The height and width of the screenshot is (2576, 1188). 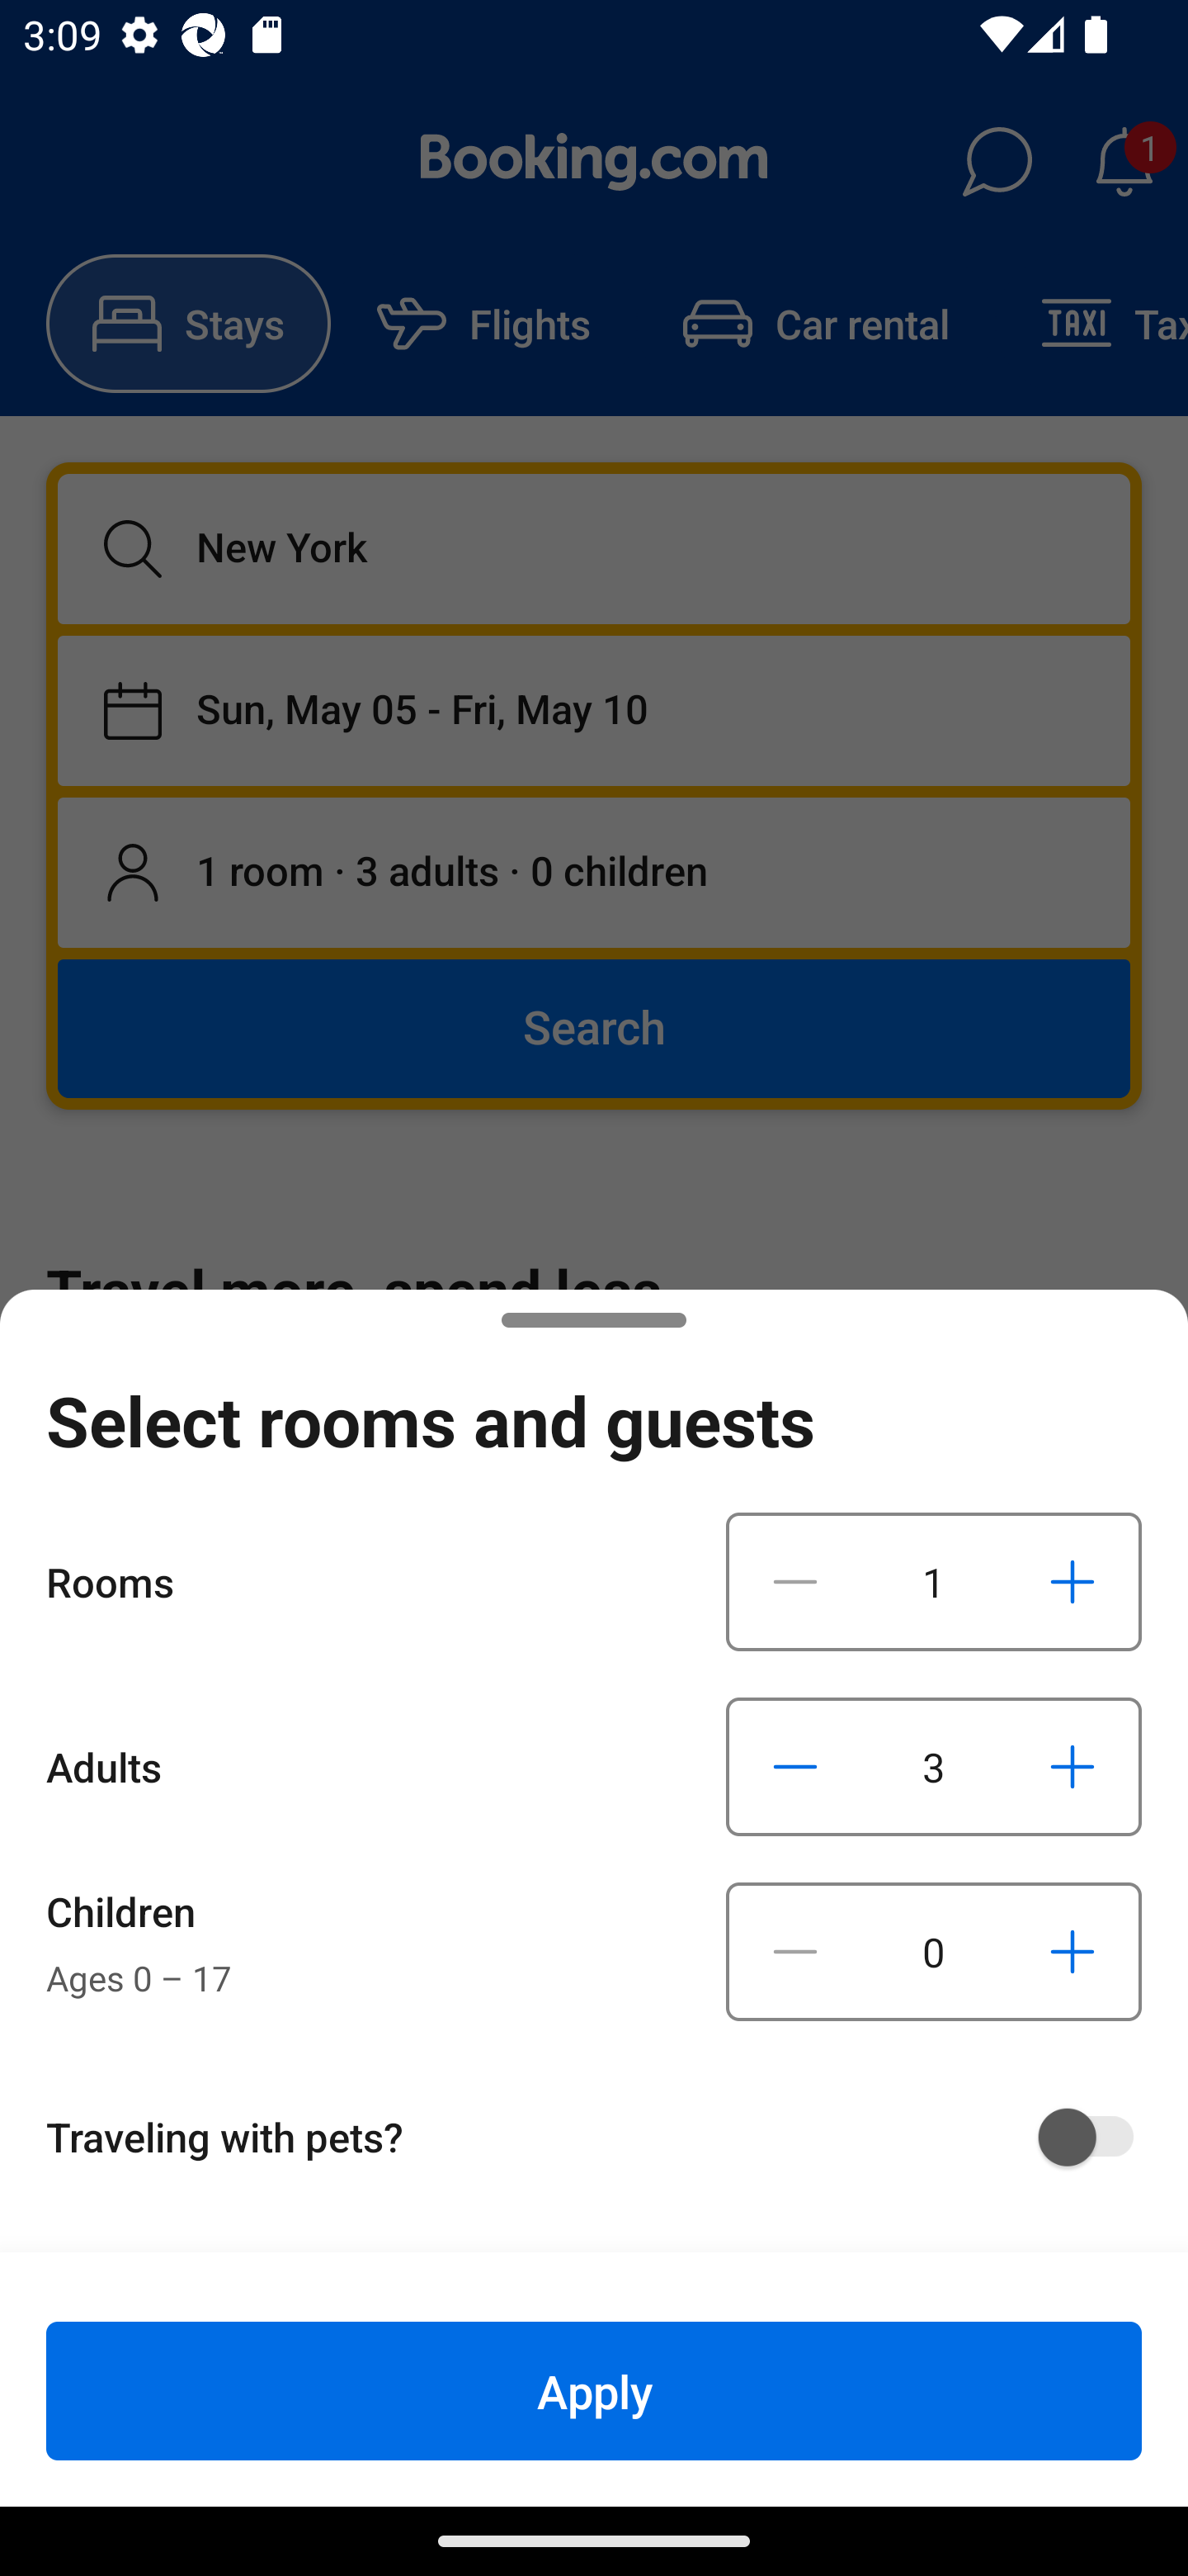 What do you see at coordinates (594, 2390) in the screenshot?
I see `Apply` at bounding box center [594, 2390].